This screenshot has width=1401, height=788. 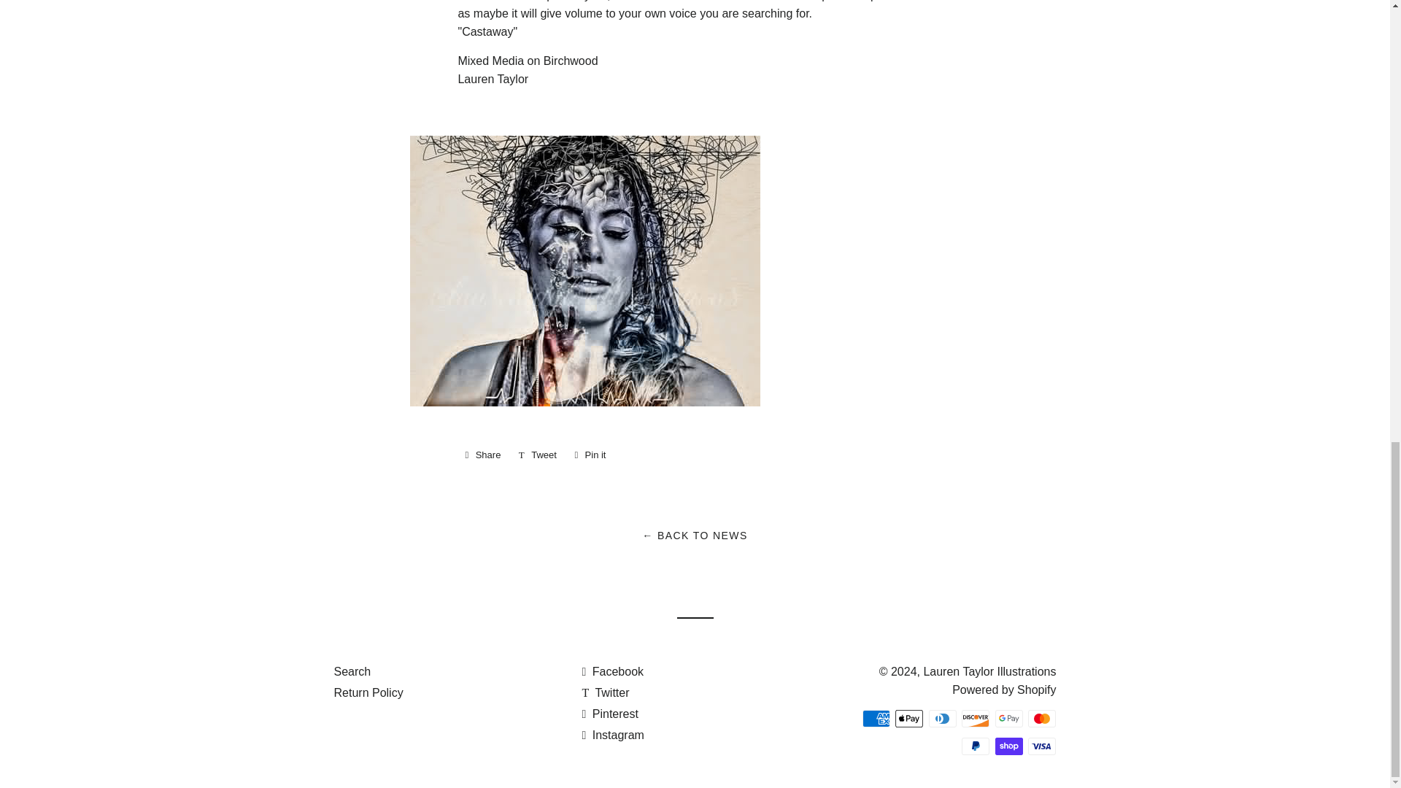 What do you see at coordinates (1042, 746) in the screenshot?
I see `Visa` at bounding box center [1042, 746].